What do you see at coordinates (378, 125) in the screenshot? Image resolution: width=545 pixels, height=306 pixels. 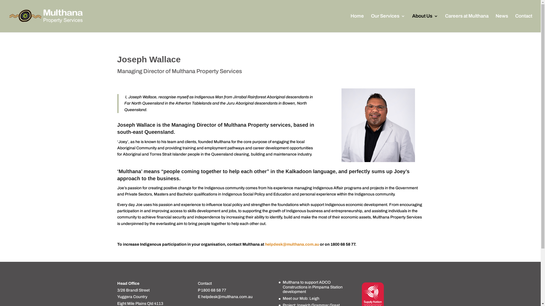 I see `Joey Headshot_square` at bounding box center [378, 125].